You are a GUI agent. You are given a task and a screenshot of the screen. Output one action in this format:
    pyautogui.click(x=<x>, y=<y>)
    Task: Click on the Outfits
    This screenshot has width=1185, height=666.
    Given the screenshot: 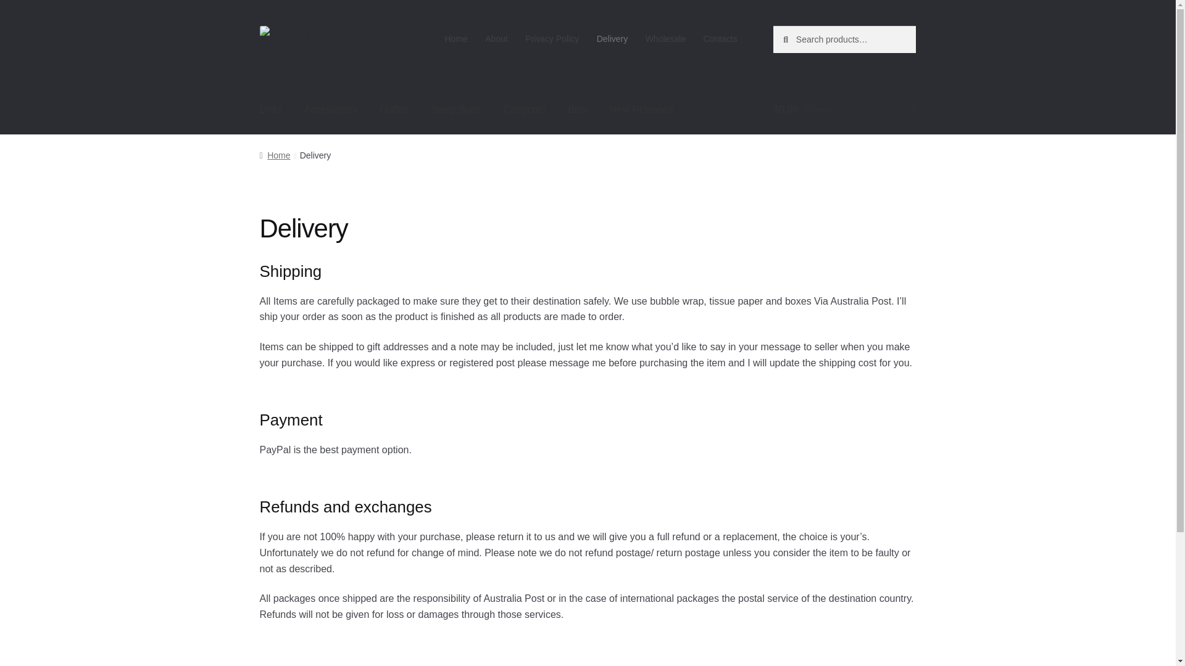 What is the action you would take?
    pyautogui.click(x=394, y=110)
    